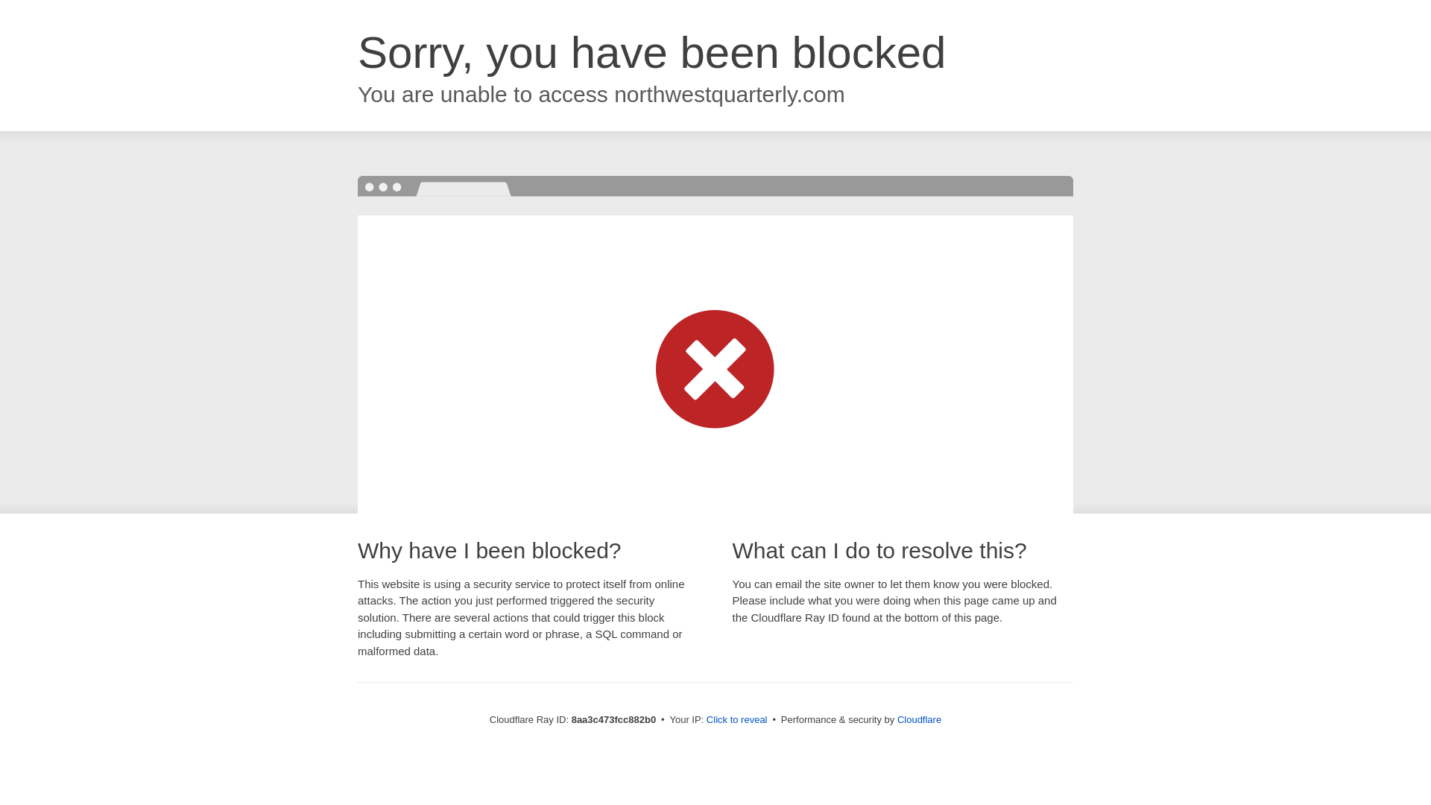  What do you see at coordinates (919, 719) in the screenshot?
I see `Cloudflare` at bounding box center [919, 719].